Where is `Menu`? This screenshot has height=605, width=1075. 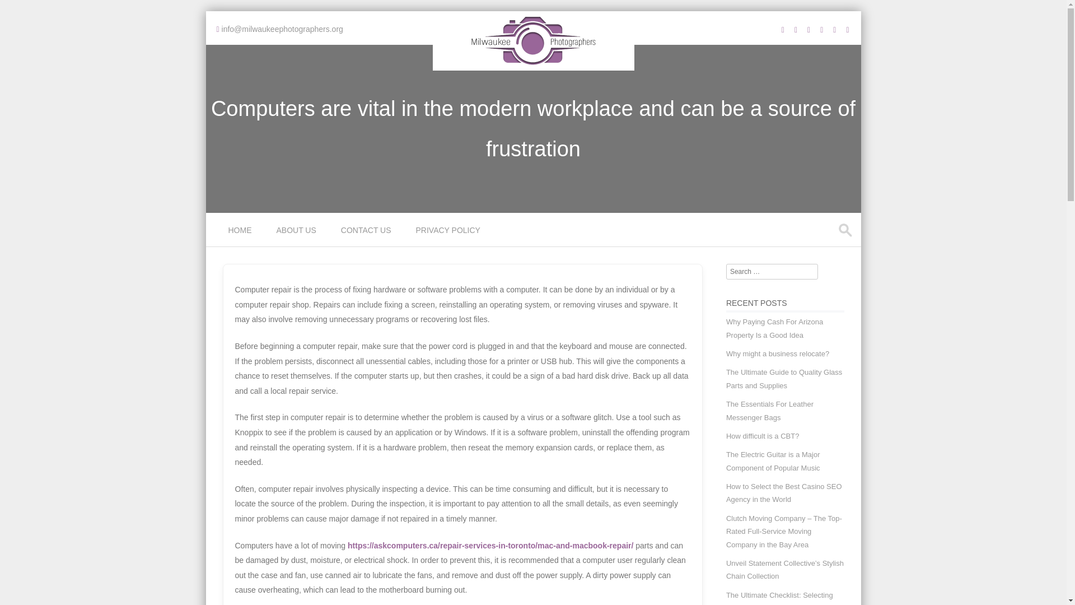
Menu is located at coordinates (225, 237).